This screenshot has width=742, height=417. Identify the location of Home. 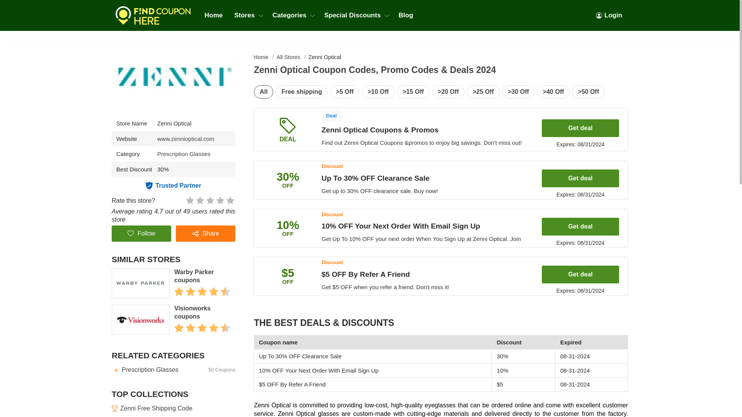
(213, 15).